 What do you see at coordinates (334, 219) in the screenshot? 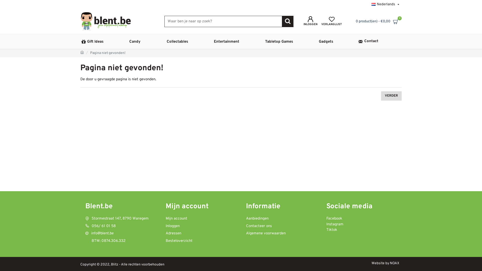
I see `Facebook` at bounding box center [334, 219].